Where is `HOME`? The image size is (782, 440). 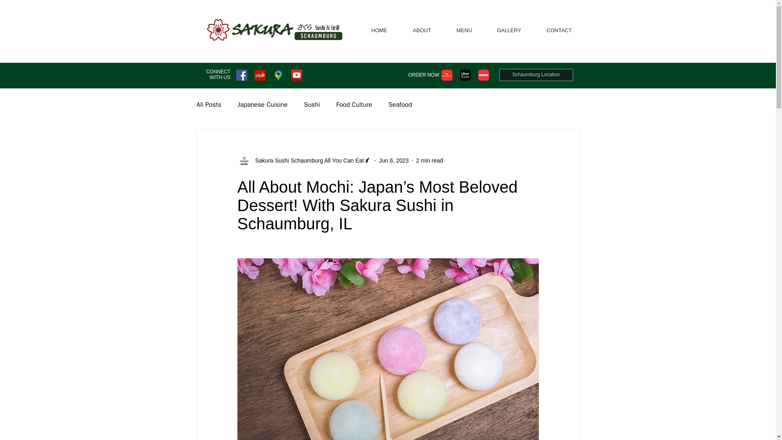
HOME is located at coordinates (379, 30).